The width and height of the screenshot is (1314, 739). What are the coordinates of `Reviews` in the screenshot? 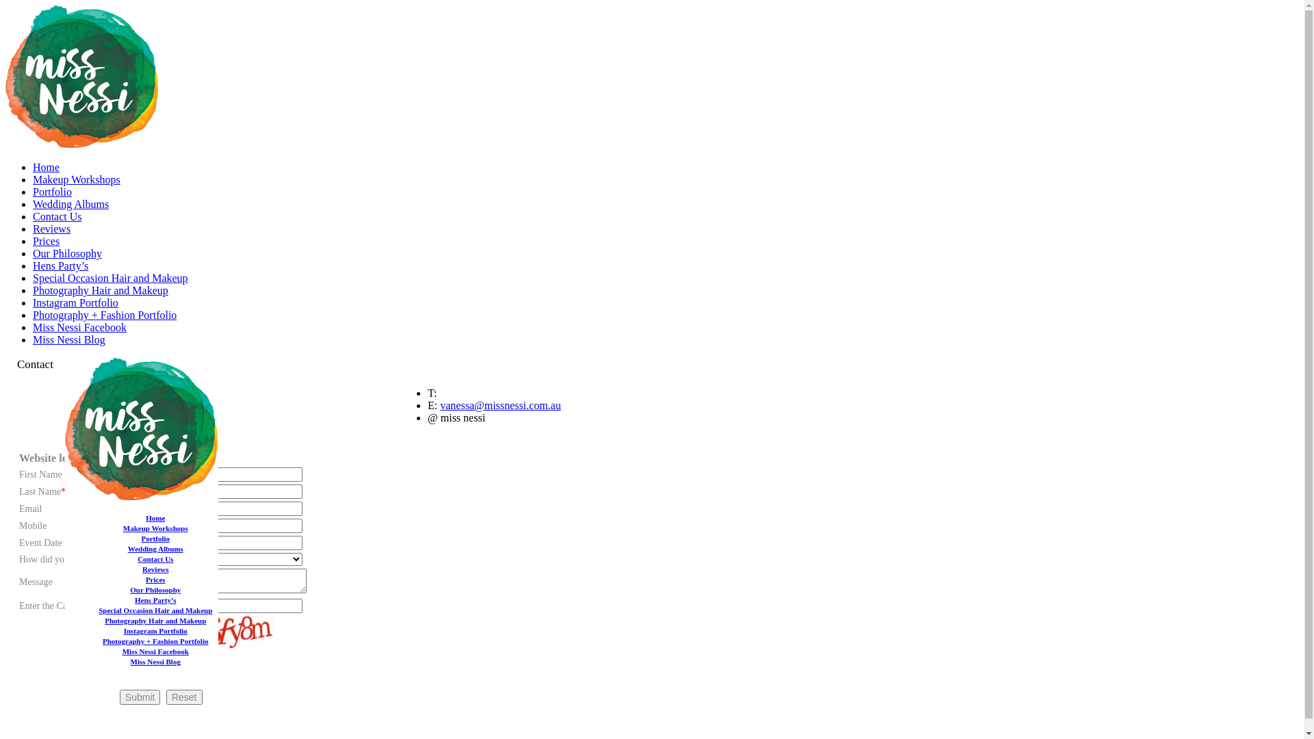 It's located at (52, 229).